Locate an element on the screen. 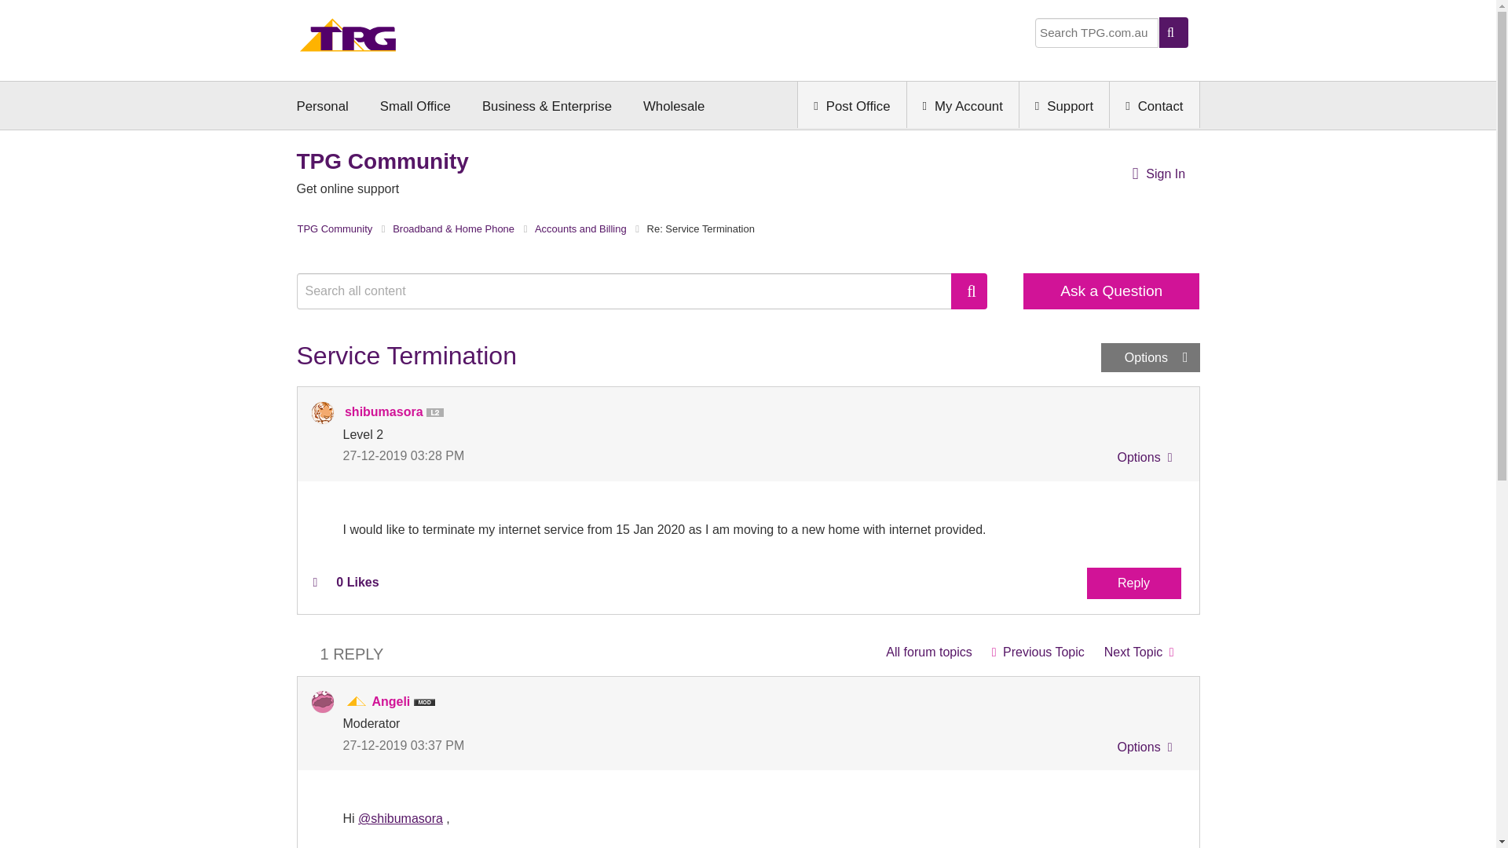  Level 2 is located at coordinates (438, 413).